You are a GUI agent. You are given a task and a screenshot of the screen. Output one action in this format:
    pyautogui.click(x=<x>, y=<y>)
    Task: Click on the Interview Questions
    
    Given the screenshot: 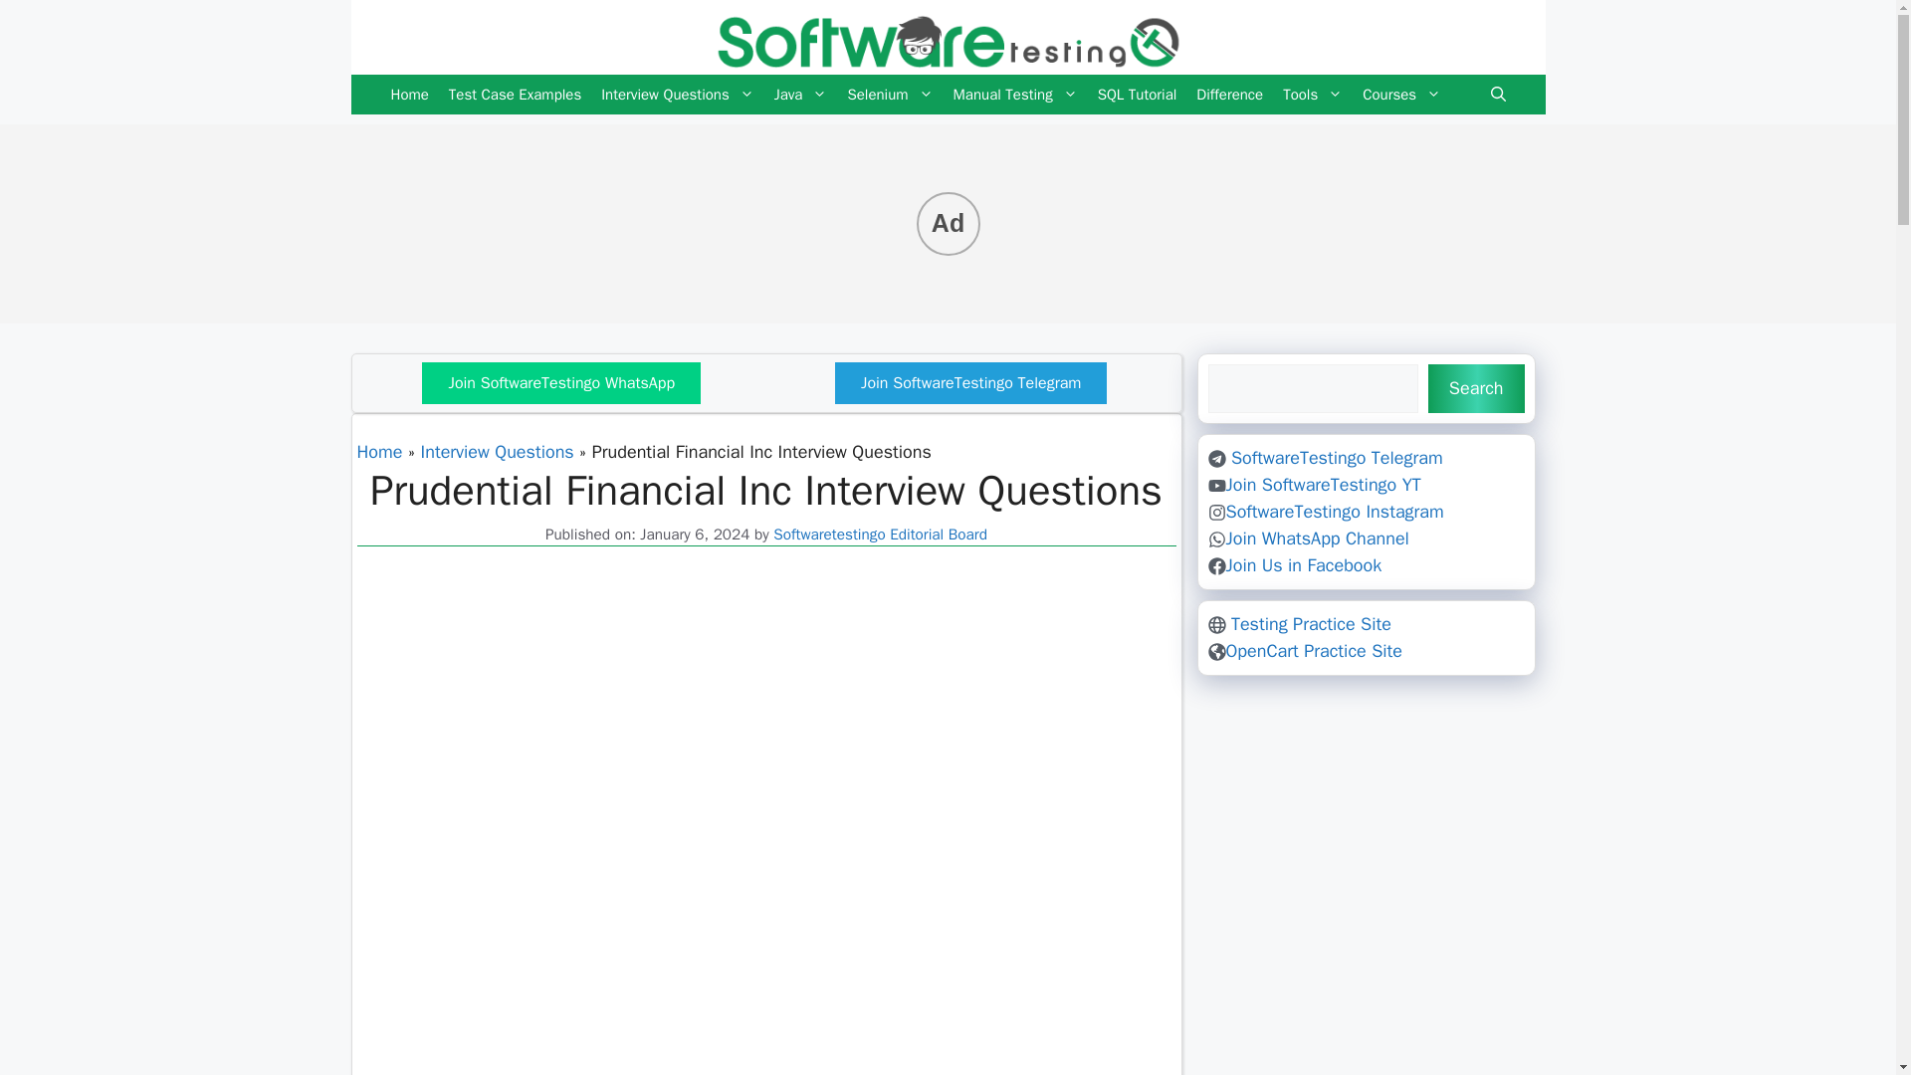 What is the action you would take?
    pyautogui.click(x=677, y=94)
    